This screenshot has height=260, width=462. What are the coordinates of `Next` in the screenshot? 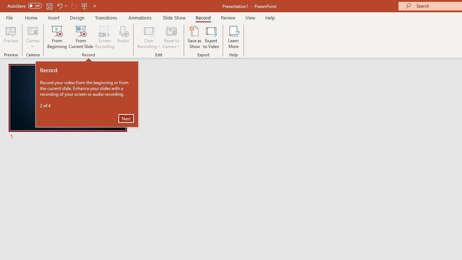 It's located at (126, 118).